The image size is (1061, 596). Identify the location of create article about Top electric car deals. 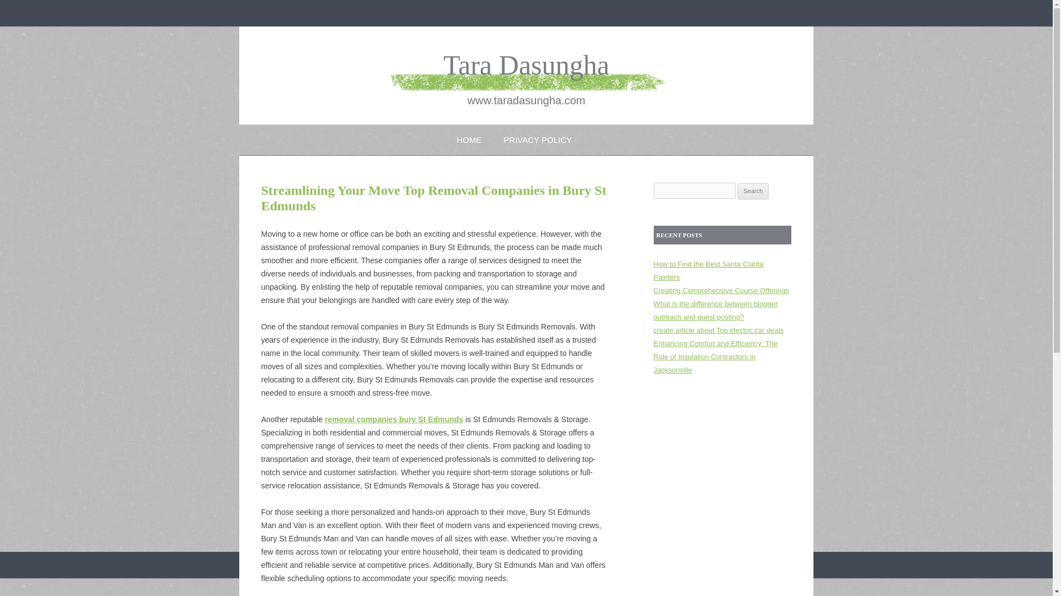
(718, 330).